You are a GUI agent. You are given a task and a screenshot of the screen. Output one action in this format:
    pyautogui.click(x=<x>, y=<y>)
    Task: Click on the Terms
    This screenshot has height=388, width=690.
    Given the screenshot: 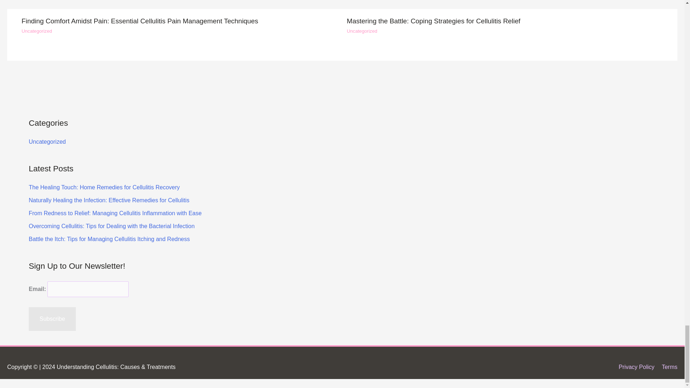 What is the action you would take?
    pyautogui.click(x=47, y=142)
    